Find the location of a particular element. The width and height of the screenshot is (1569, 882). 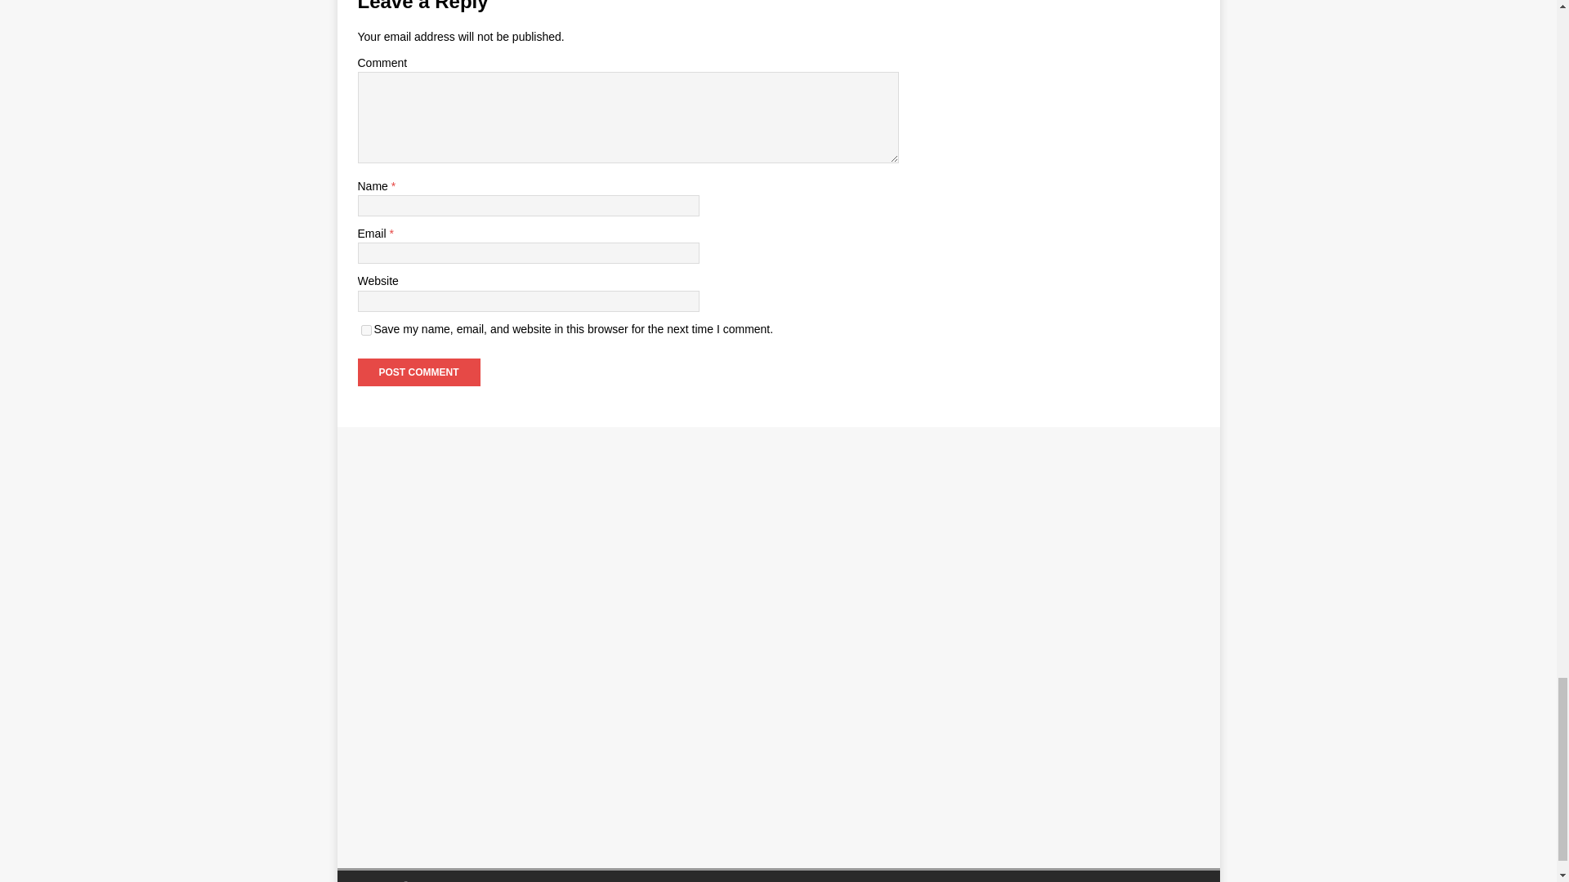

Post Comment is located at coordinates (418, 372).